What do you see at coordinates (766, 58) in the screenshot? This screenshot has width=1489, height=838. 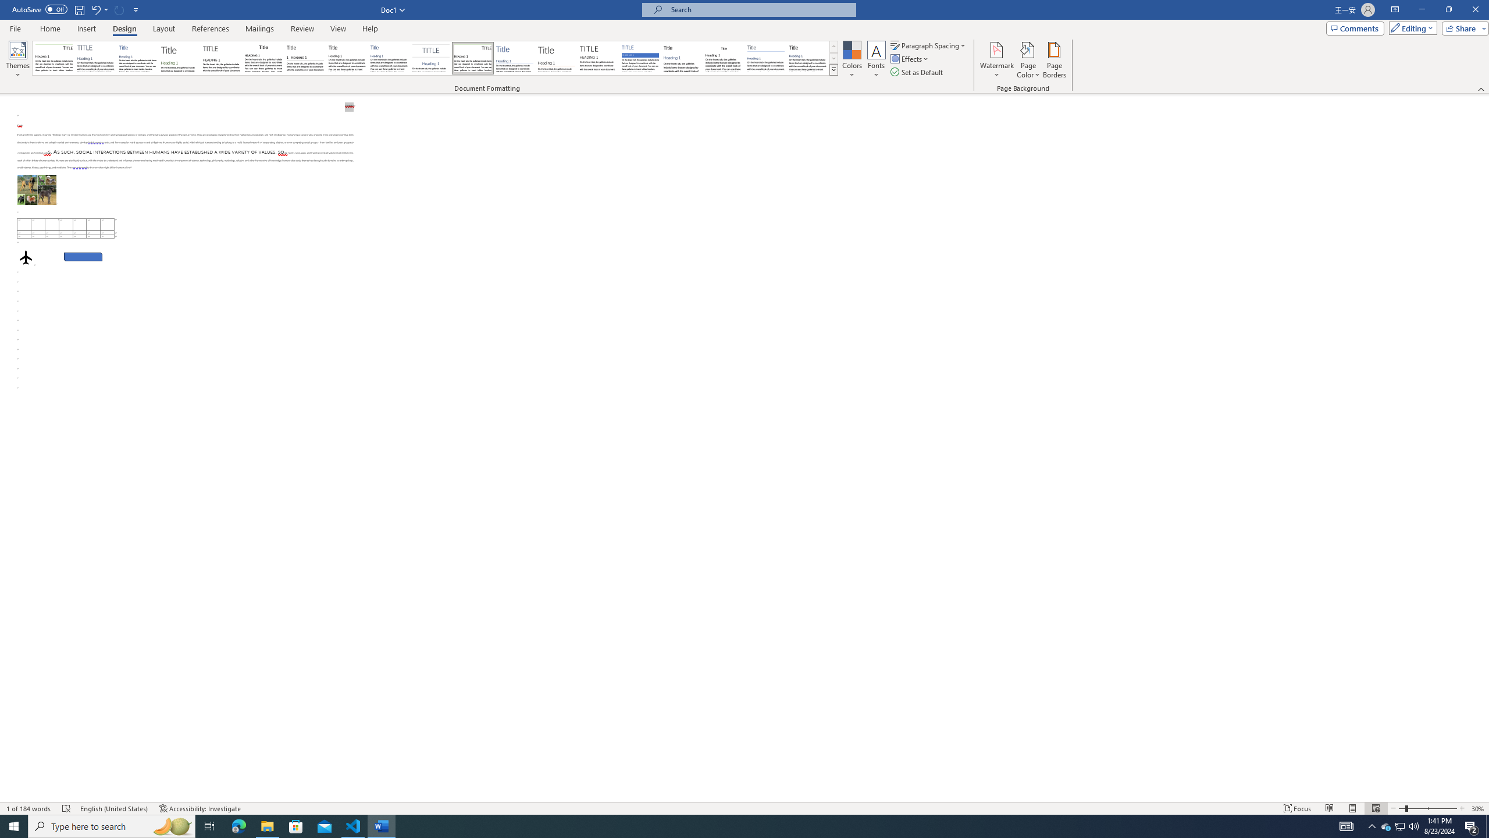 I see `Word 2010` at bounding box center [766, 58].